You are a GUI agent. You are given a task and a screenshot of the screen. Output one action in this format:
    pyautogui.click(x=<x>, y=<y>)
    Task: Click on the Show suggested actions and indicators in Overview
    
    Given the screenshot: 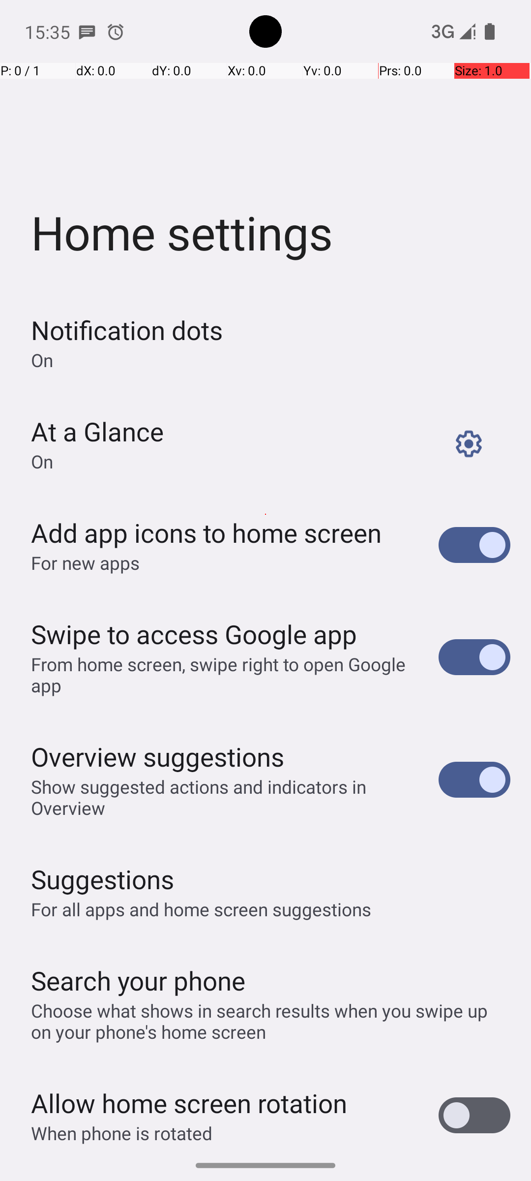 What is the action you would take?
    pyautogui.click(x=224, y=797)
    